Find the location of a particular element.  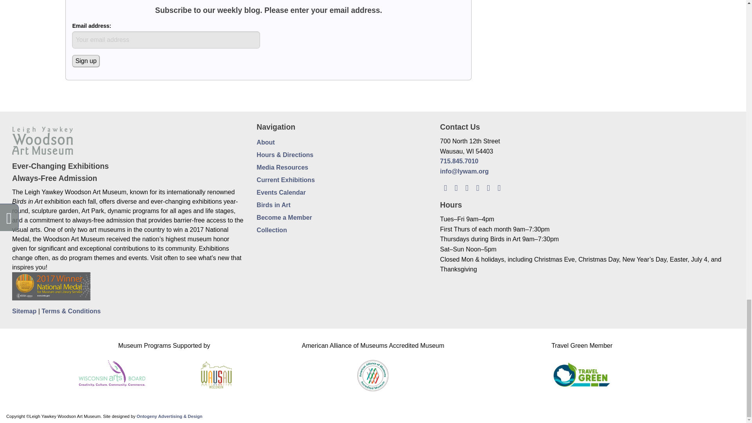

Sign up is located at coordinates (85, 61).